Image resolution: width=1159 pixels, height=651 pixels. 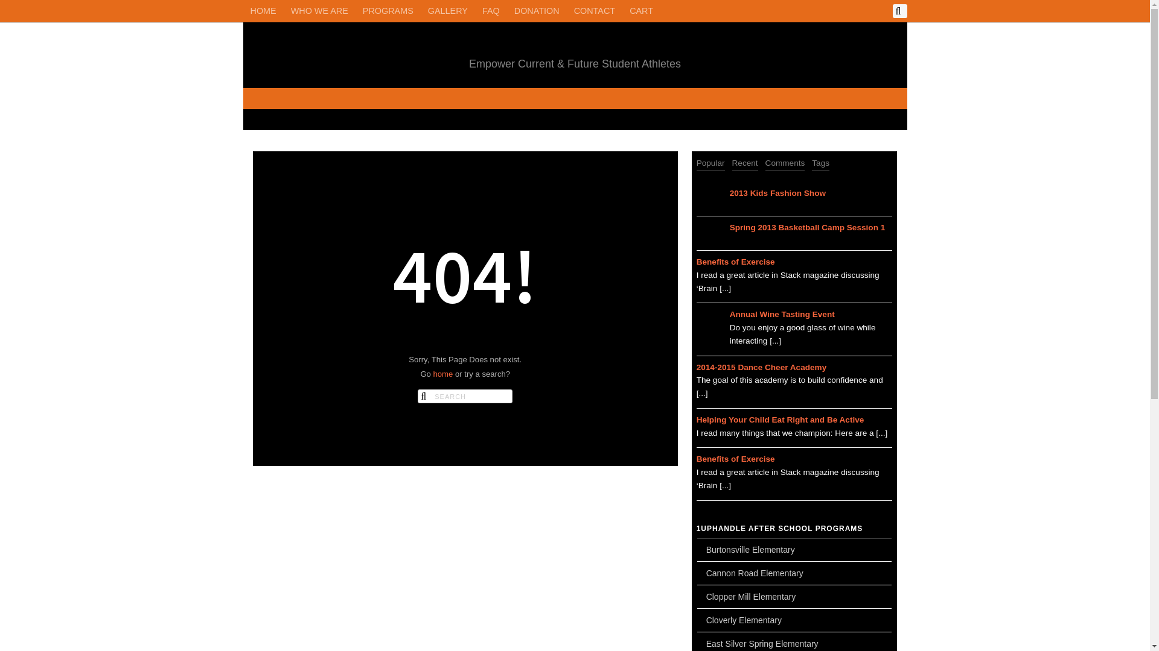 What do you see at coordinates (811, 315) in the screenshot?
I see `Annual Wine Tasting Event` at bounding box center [811, 315].